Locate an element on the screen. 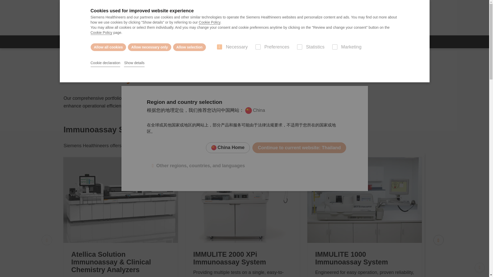 This screenshot has width=493, height=277. Cookie Policy is located at coordinates (101, 33).